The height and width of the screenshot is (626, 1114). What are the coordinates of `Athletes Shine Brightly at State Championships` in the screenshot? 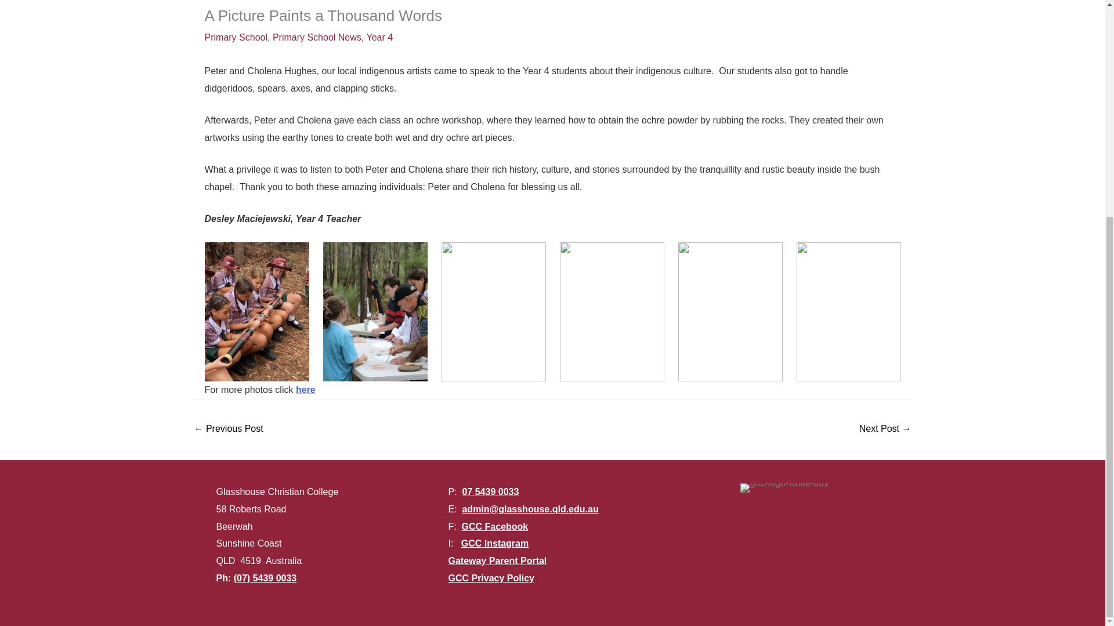 It's located at (229, 430).